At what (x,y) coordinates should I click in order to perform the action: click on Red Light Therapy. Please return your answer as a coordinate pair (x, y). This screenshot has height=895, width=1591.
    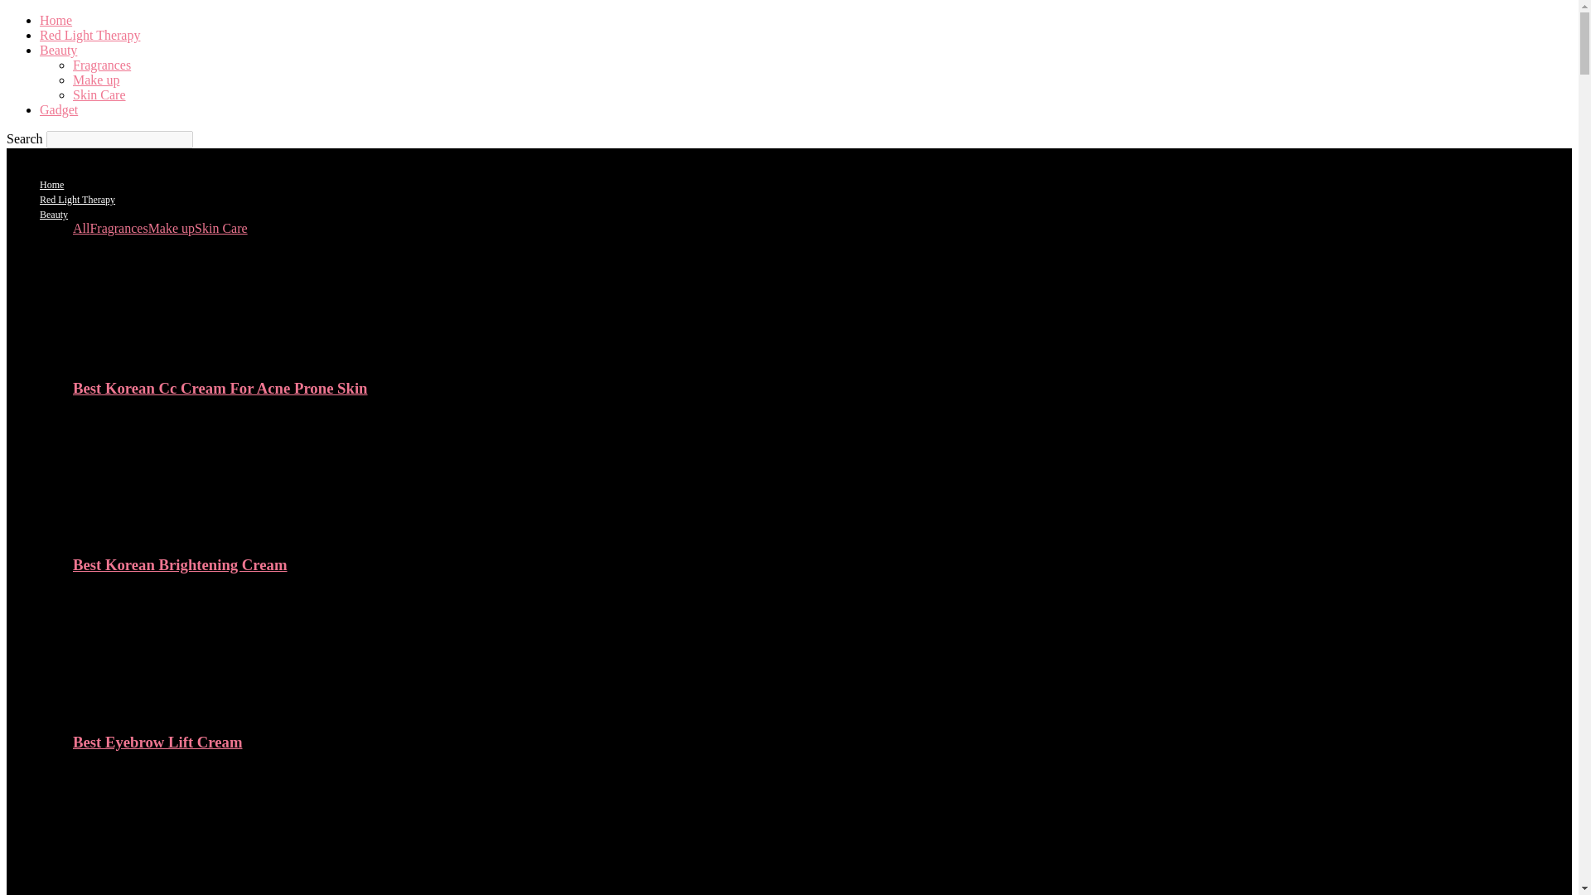
    Looking at the image, I should click on (89, 35).